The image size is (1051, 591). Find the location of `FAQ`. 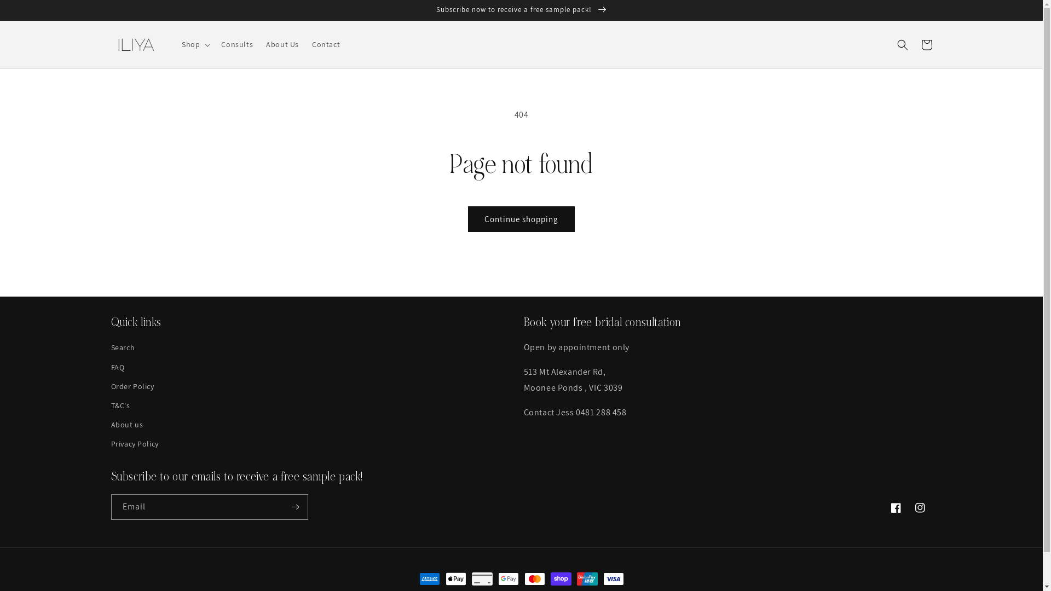

FAQ is located at coordinates (117, 368).